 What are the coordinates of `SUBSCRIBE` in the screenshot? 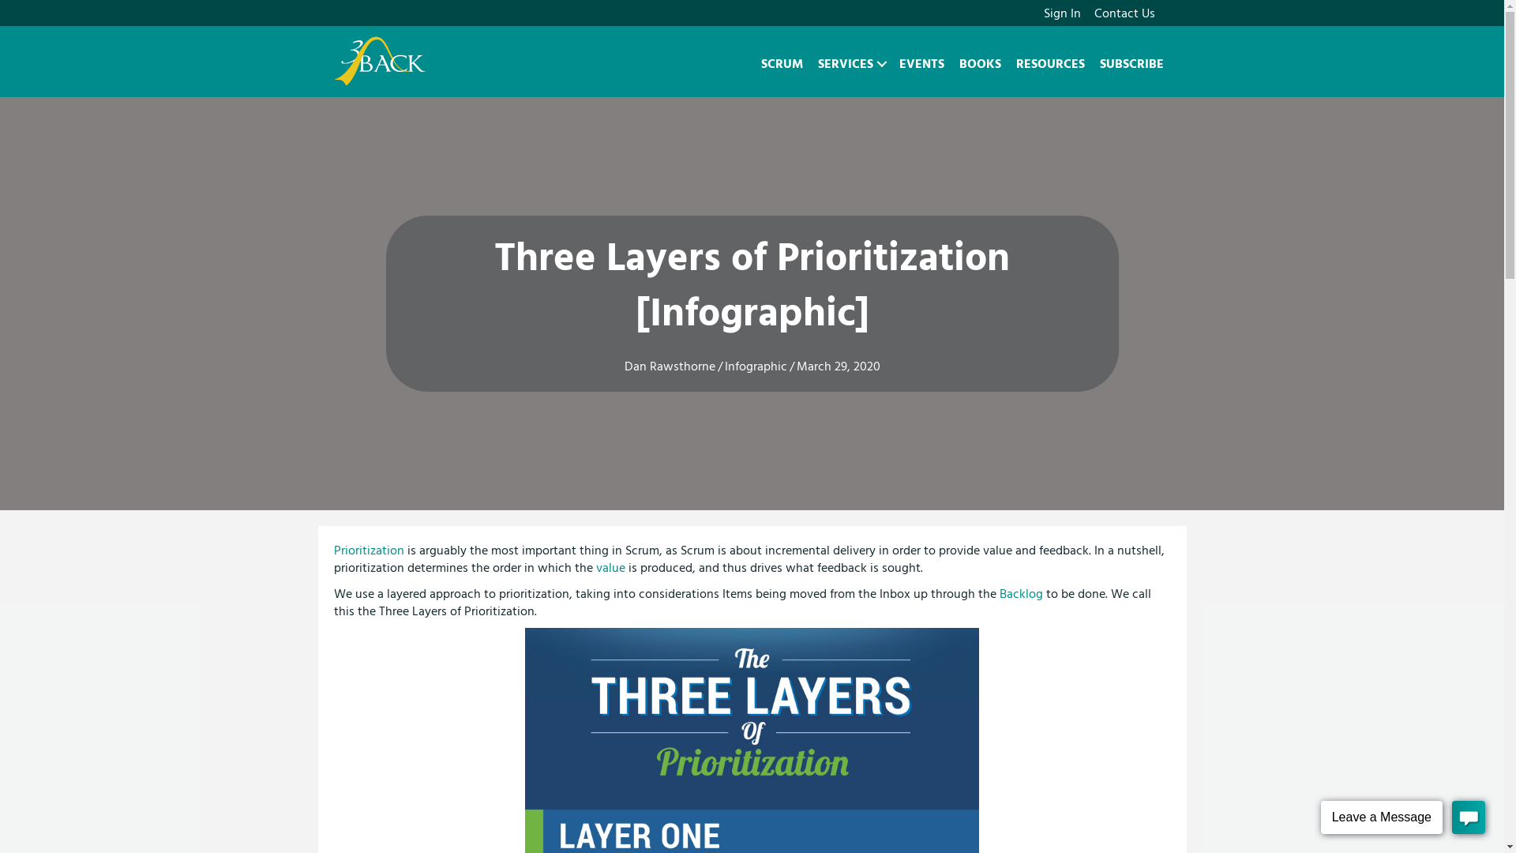 It's located at (1132, 64).